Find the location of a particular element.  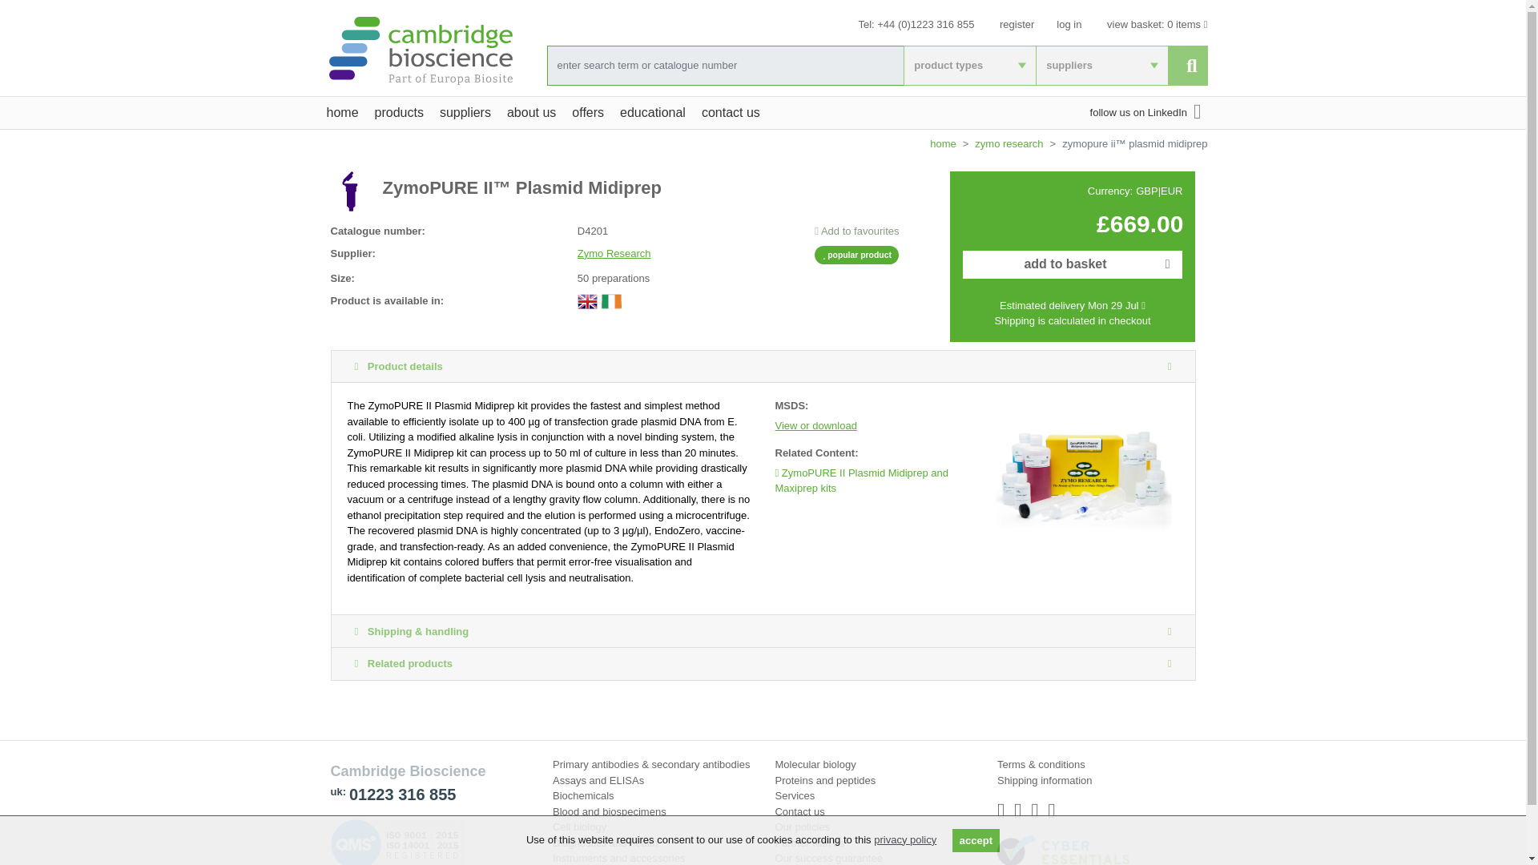

Price in Pound Sterling is located at coordinates (1149, 191).